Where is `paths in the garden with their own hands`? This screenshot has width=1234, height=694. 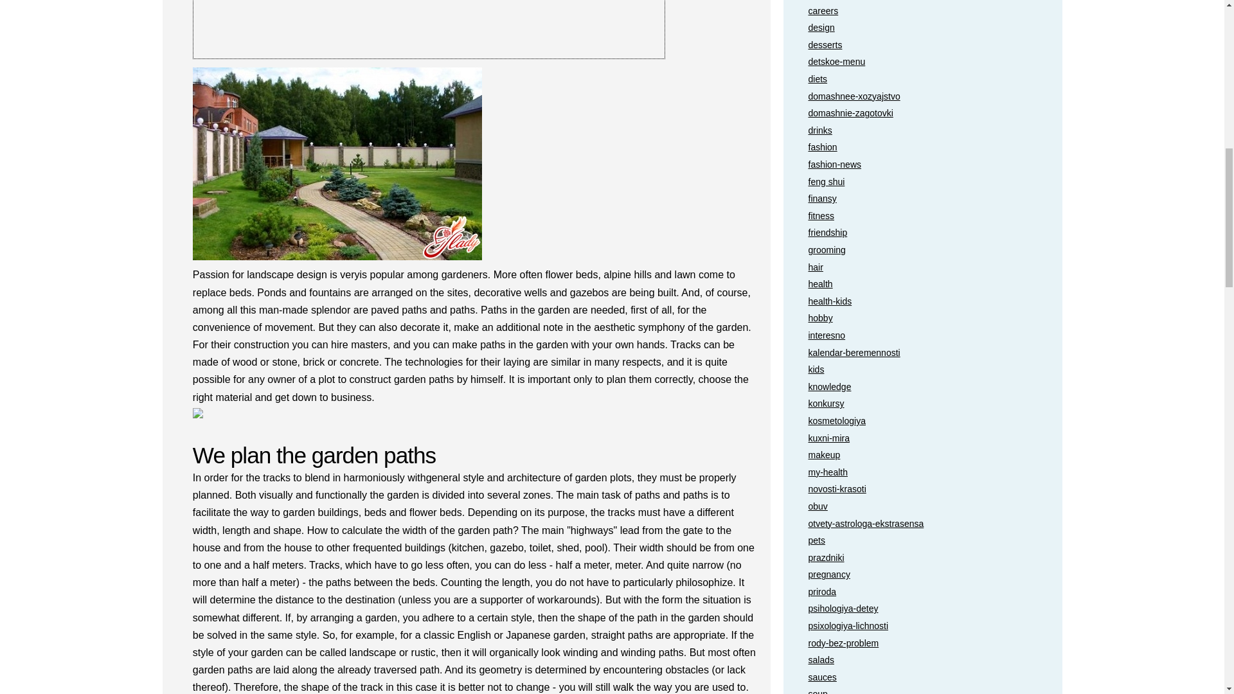 paths in the garden with their own hands is located at coordinates (337, 166).